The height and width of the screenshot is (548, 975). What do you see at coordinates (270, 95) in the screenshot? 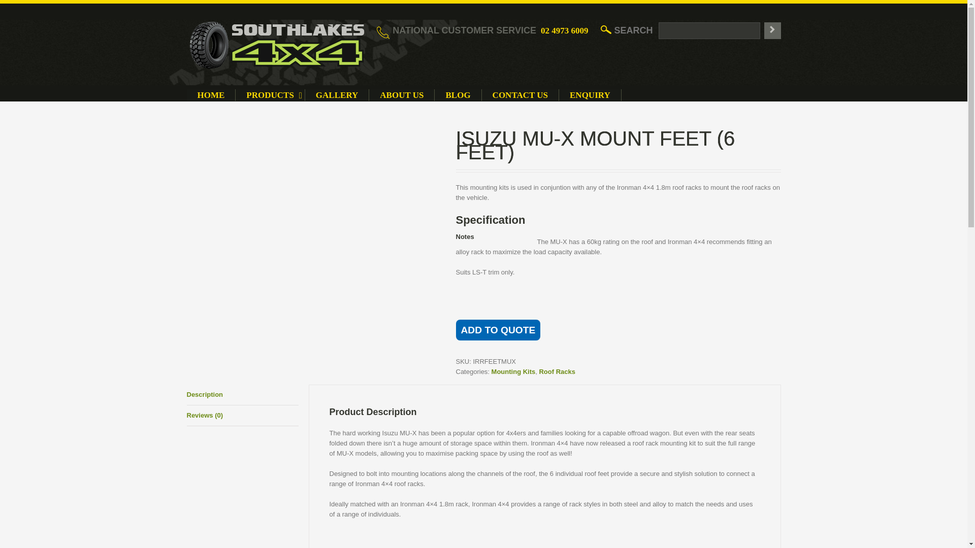
I see `HOME` at bounding box center [270, 95].